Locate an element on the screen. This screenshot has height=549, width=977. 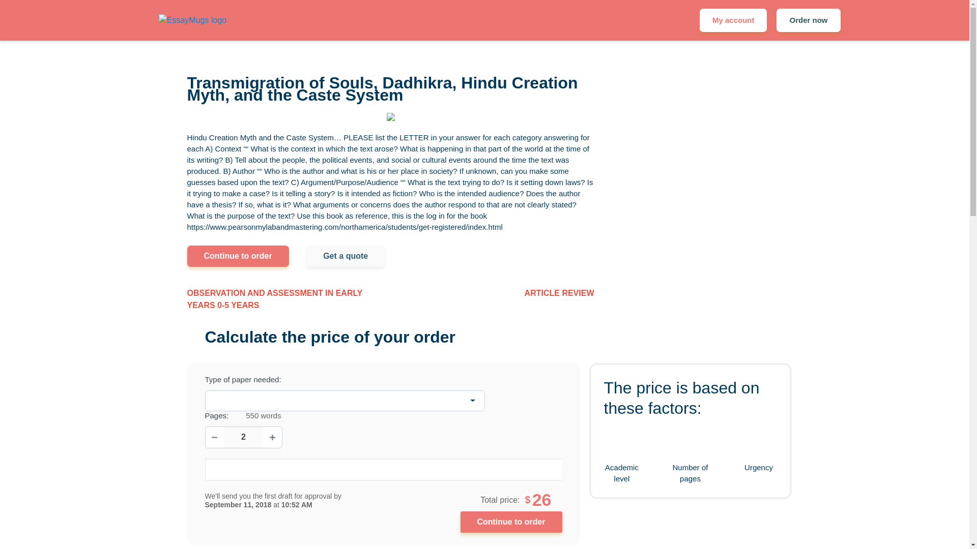
Decrease is located at coordinates (215, 437).